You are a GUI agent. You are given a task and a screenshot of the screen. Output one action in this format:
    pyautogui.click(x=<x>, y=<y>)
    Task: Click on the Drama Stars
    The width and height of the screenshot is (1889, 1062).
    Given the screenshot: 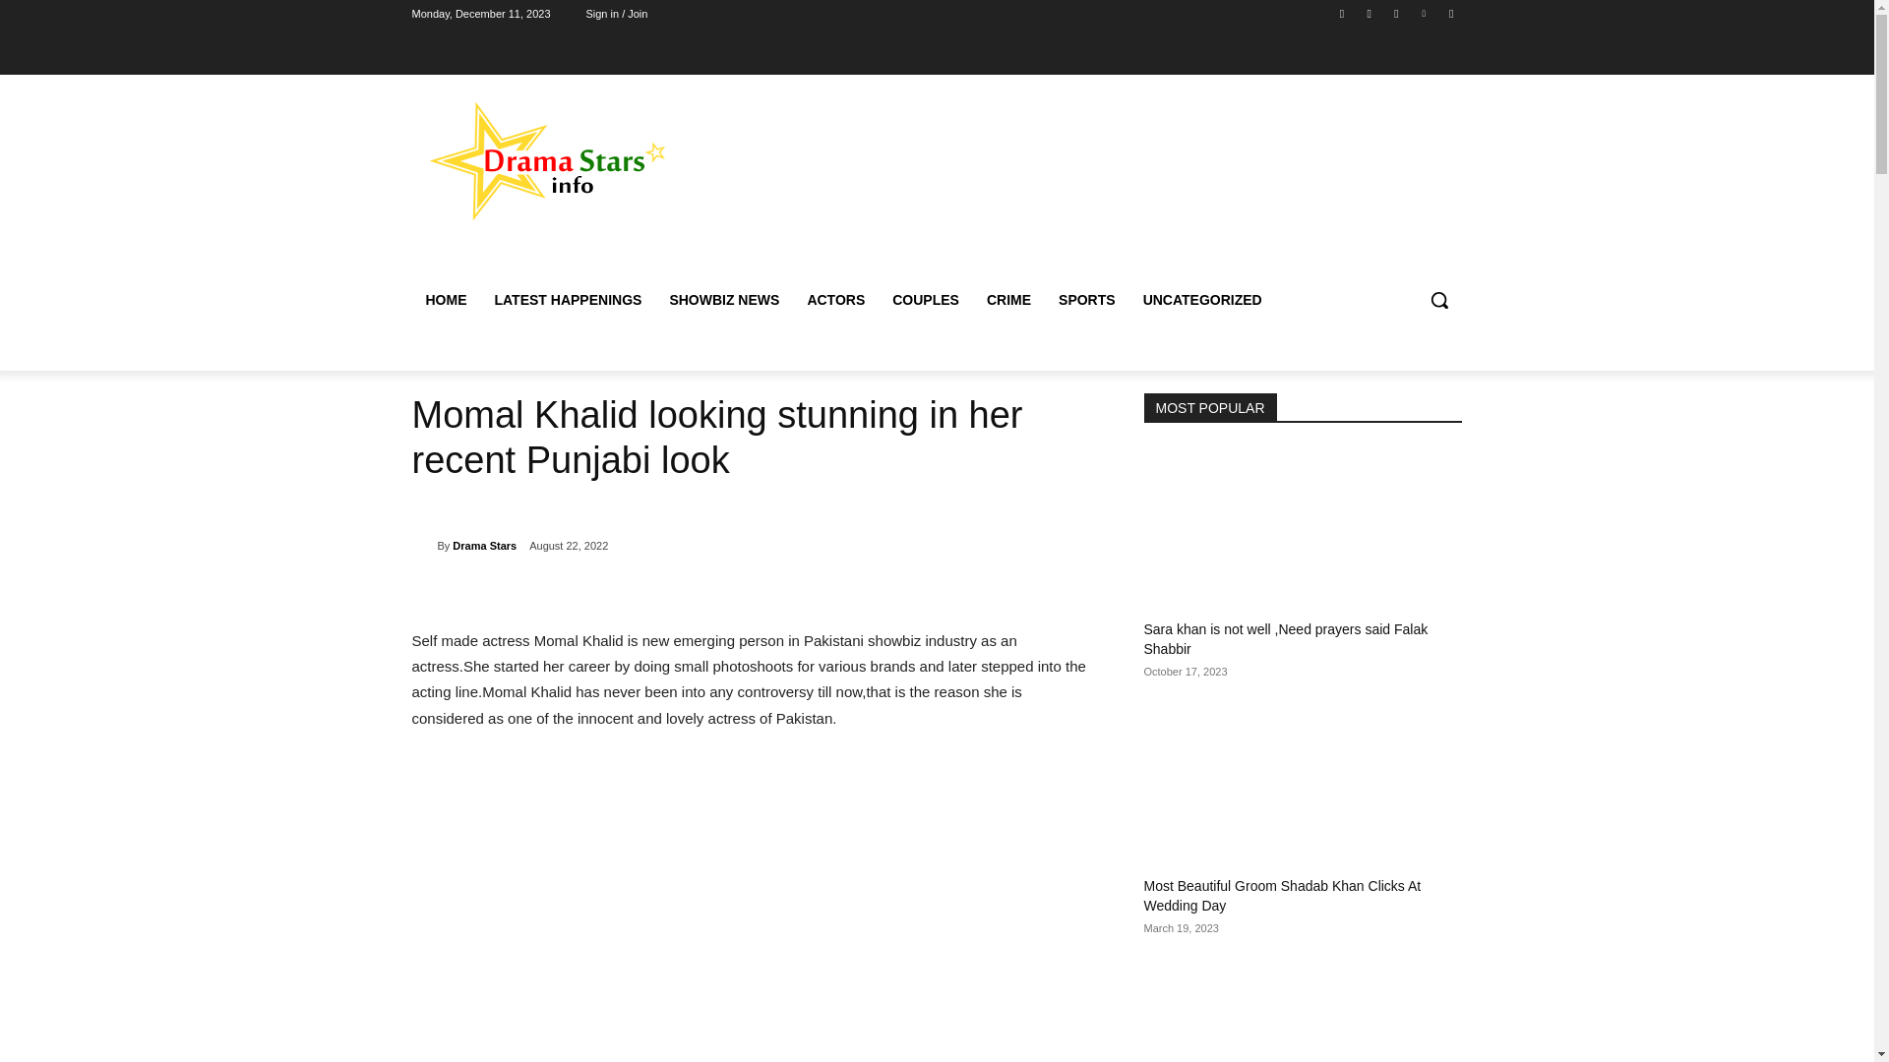 What is the action you would take?
    pyautogui.click(x=423, y=545)
    